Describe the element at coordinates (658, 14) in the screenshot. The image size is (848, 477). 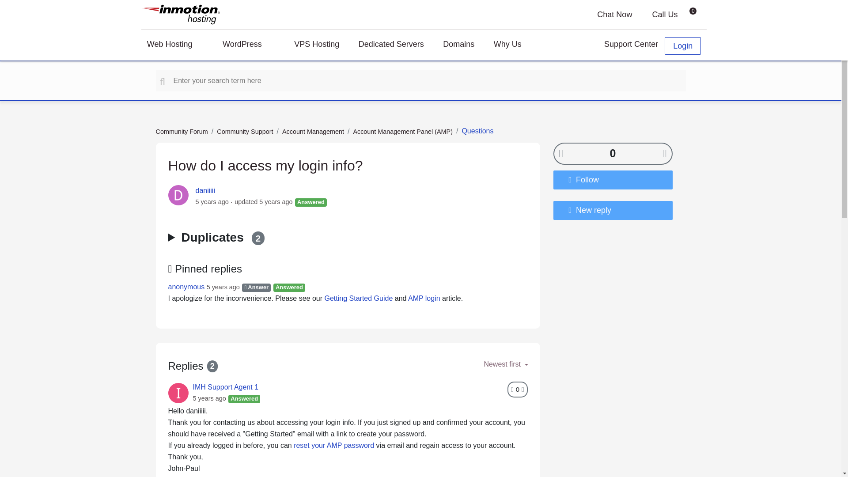
I see `Call Us` at that location.